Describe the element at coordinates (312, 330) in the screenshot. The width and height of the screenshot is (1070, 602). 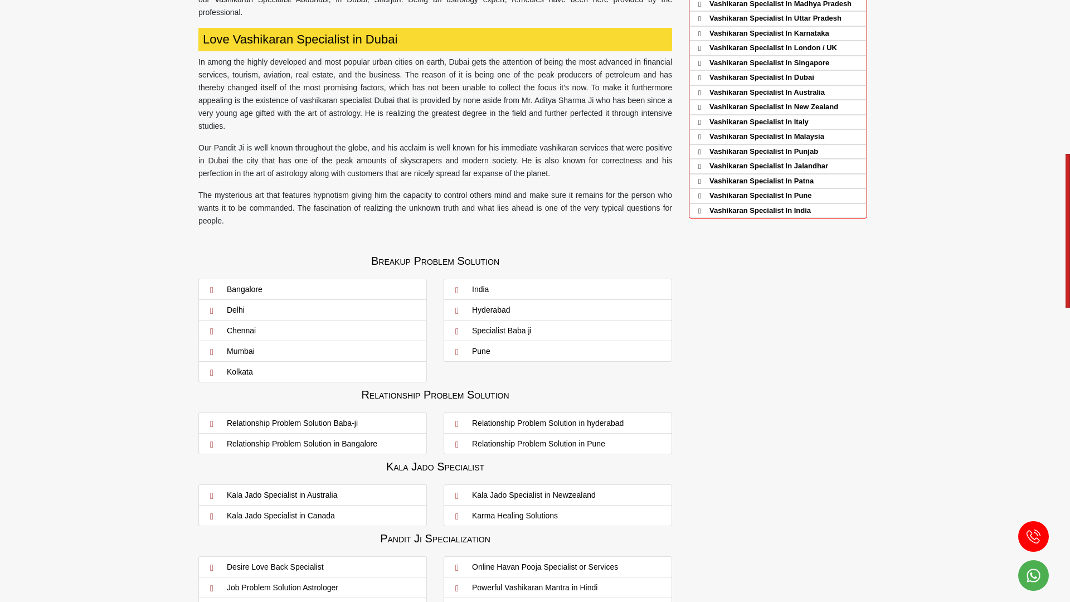
I see `Breakup Problem Solution In Chennai` at that location.